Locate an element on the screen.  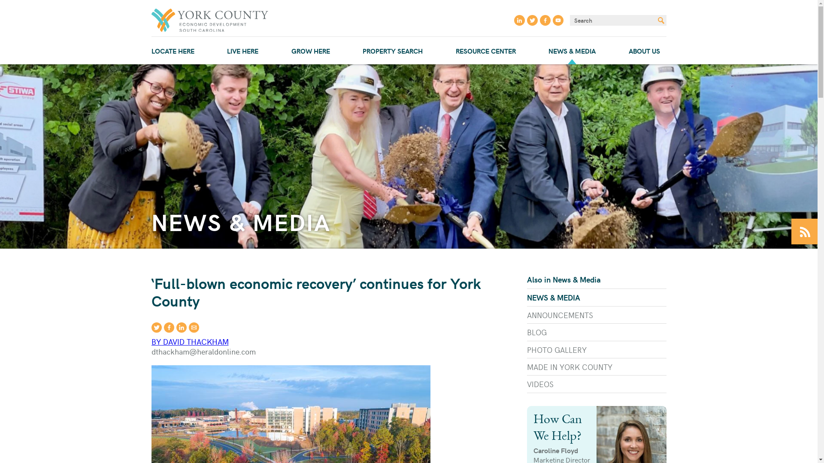
Share on Facebook is located at coordinates (169, 328).